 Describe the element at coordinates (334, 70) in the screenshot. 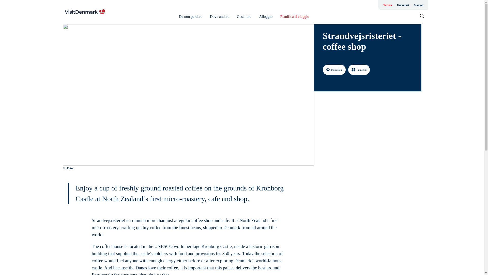

I see `Indicazioni` at that location.